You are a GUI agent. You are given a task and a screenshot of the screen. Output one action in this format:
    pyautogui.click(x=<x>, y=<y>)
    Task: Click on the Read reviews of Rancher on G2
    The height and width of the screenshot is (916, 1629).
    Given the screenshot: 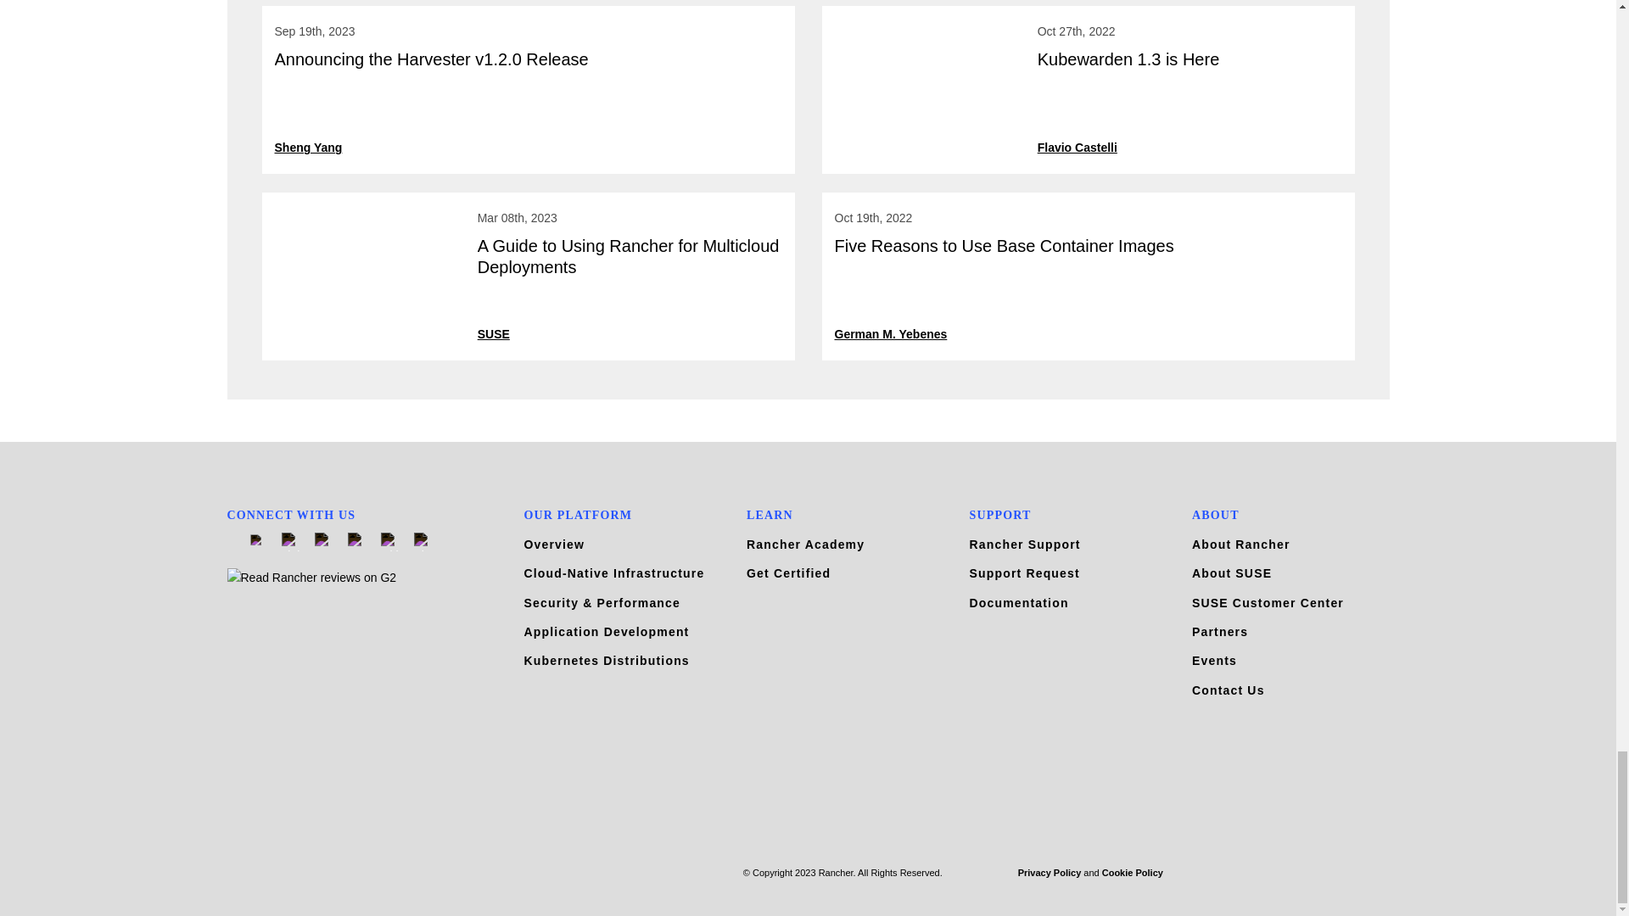 What is the action you would take?
    pyautogui.click(x=363, y=577)
    